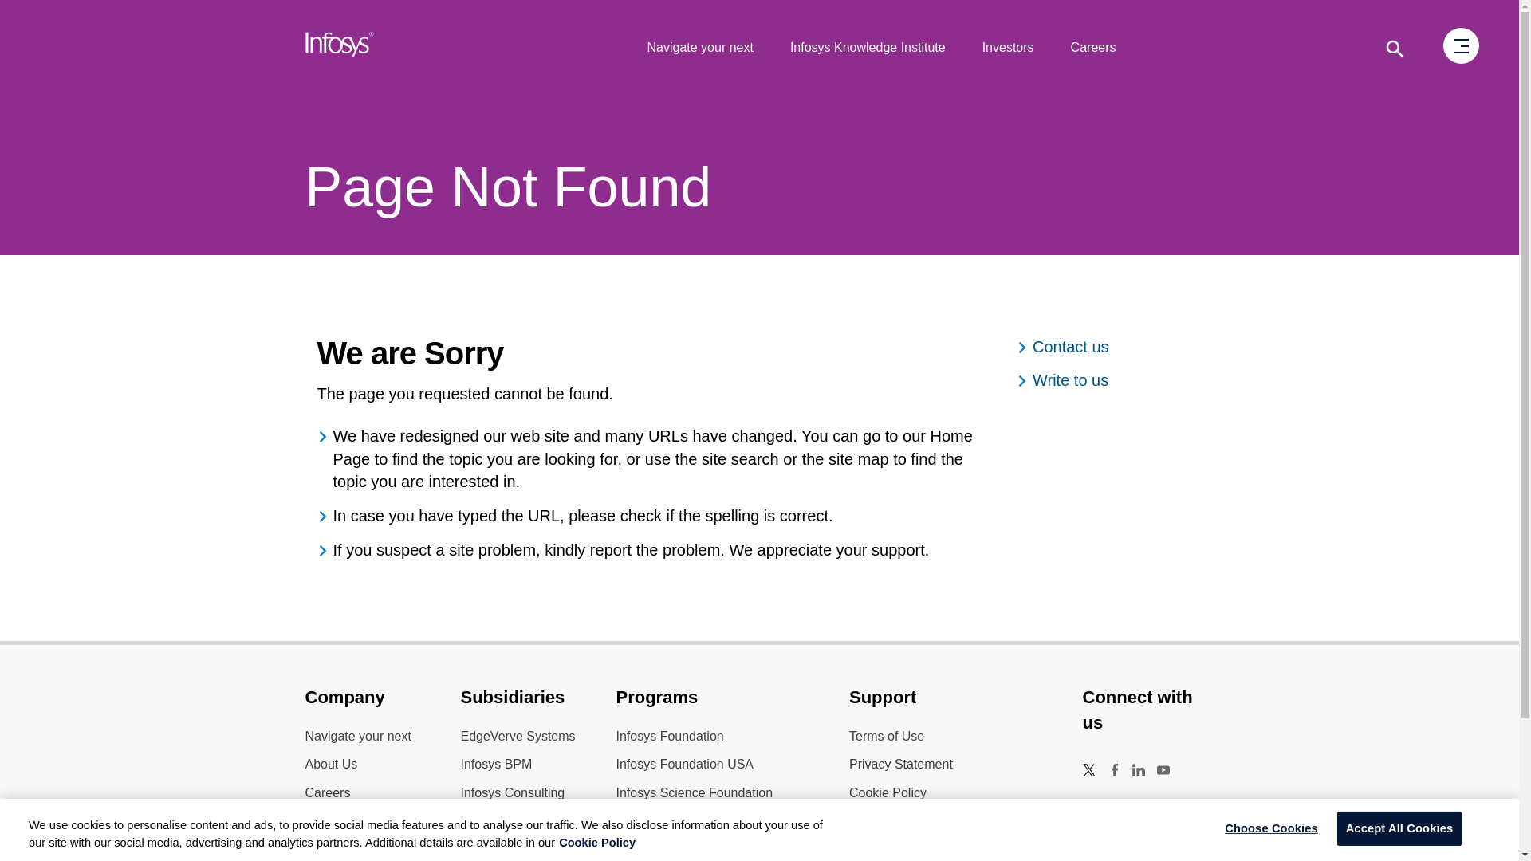 This screenshot has height=861, width=1531. I want to click on Infosys Knowledge Institute, so click(868, 48).